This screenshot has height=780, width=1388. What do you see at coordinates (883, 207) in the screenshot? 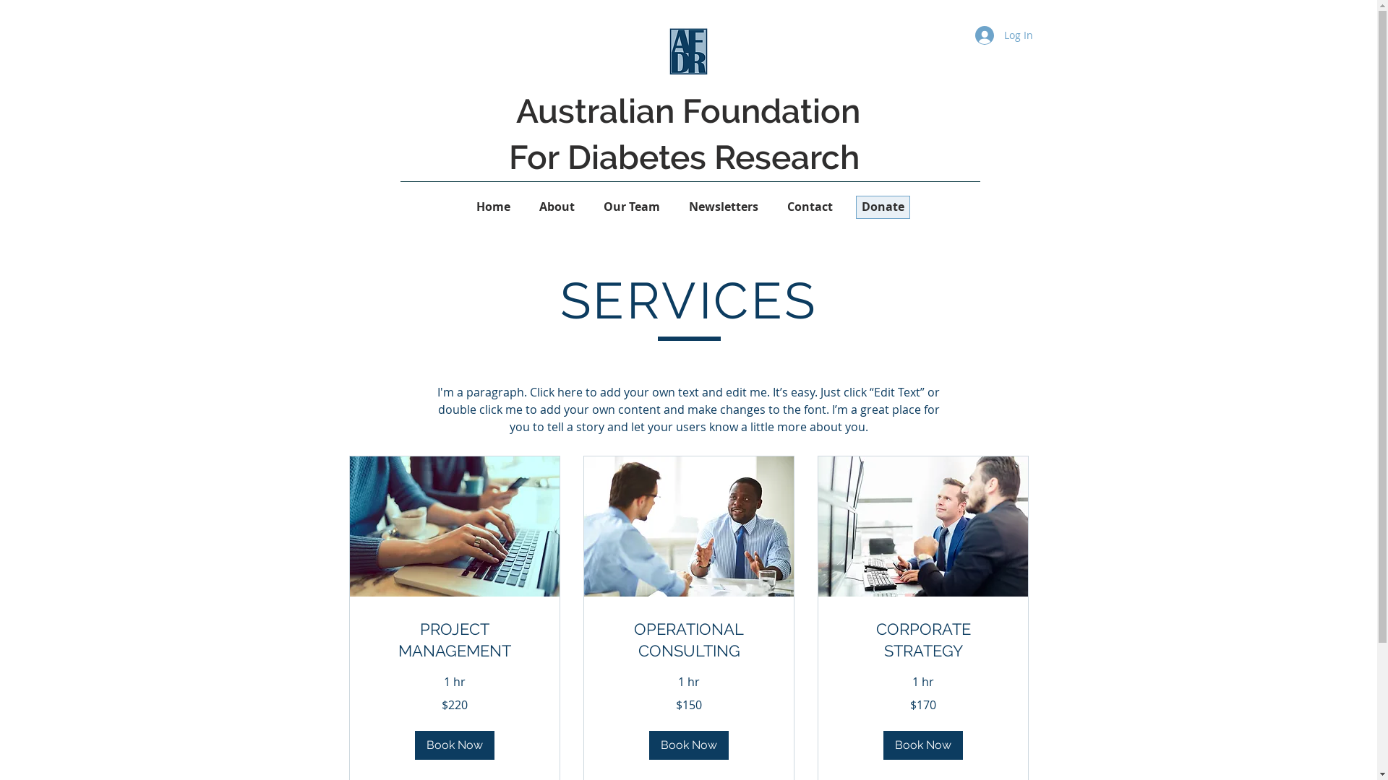
I see `Donate` at bounding box center [883, 207].